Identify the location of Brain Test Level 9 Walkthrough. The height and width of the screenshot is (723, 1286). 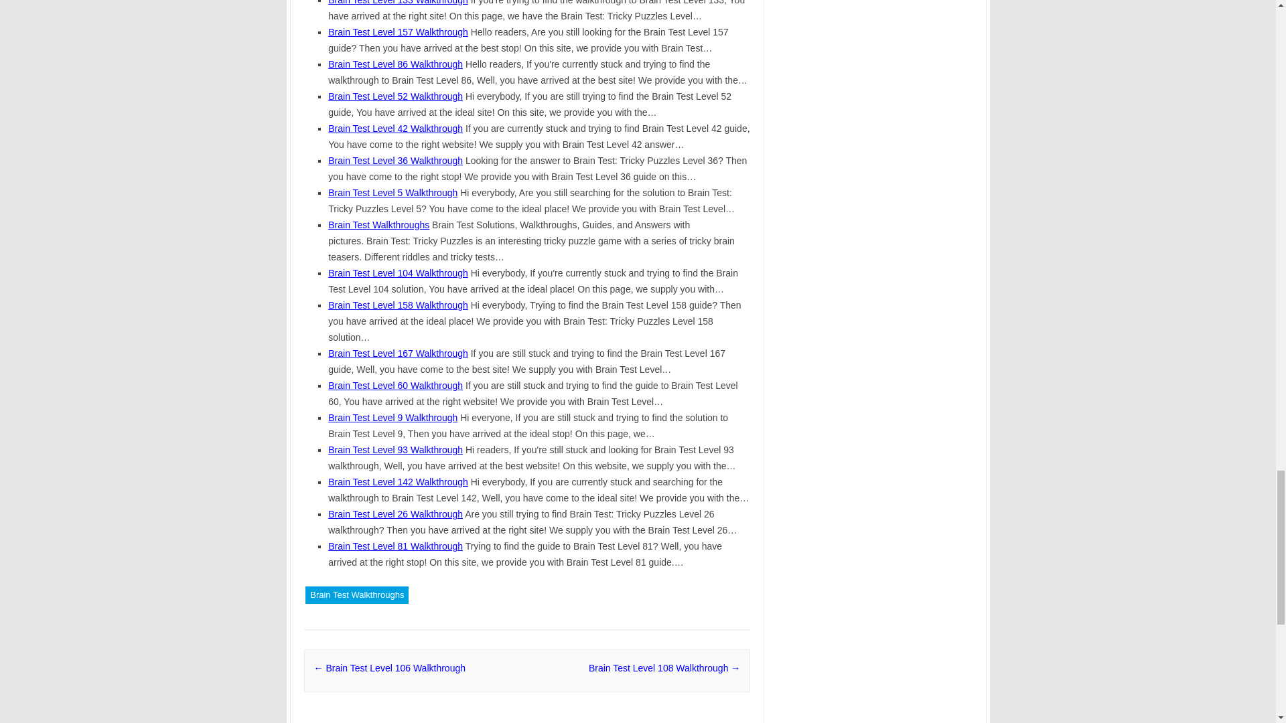
(392, 417).